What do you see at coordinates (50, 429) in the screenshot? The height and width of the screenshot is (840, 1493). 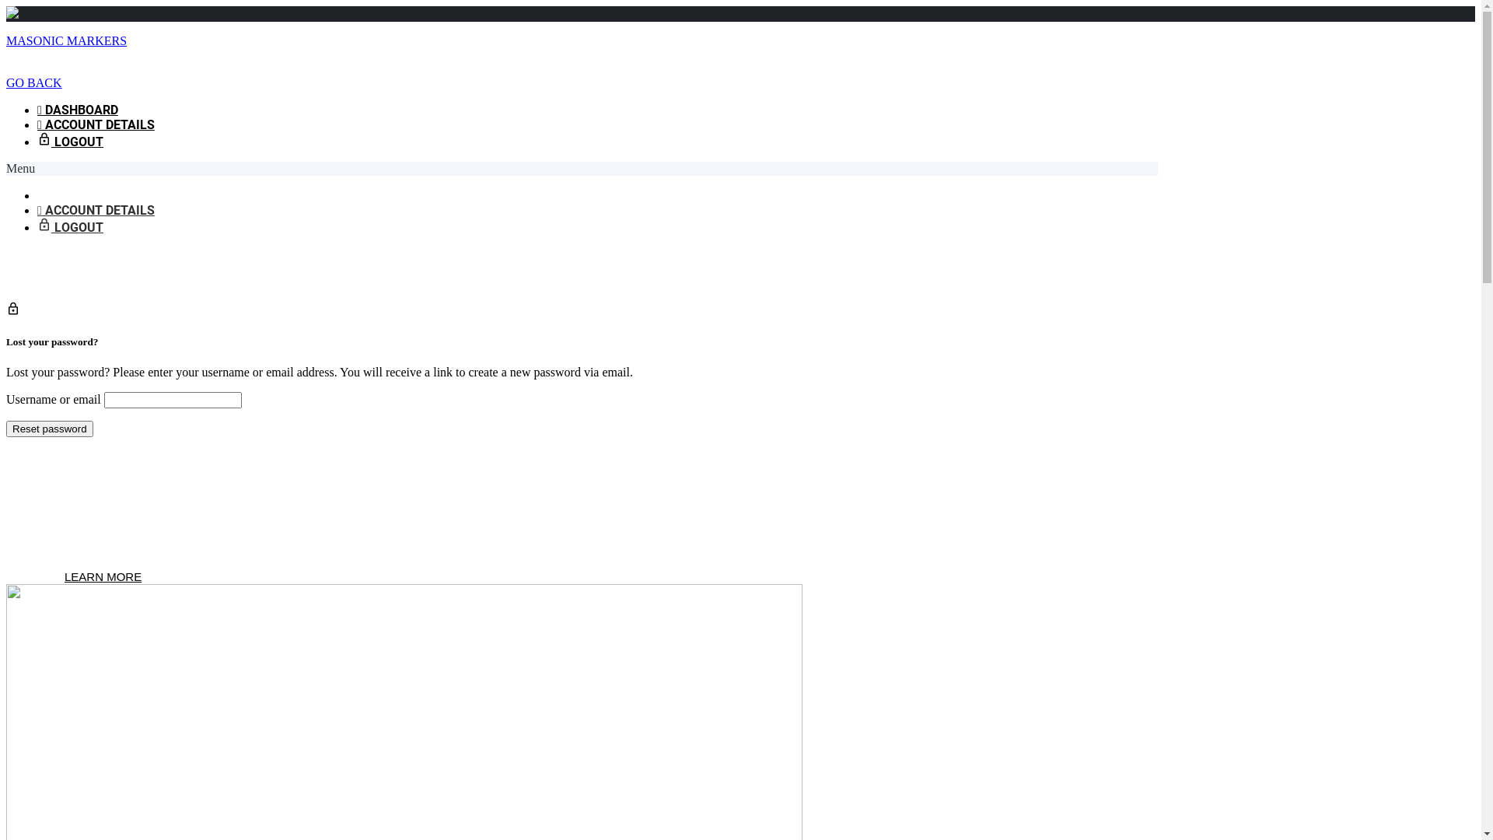 I see `Reset password` at bounding box center [50, 429].